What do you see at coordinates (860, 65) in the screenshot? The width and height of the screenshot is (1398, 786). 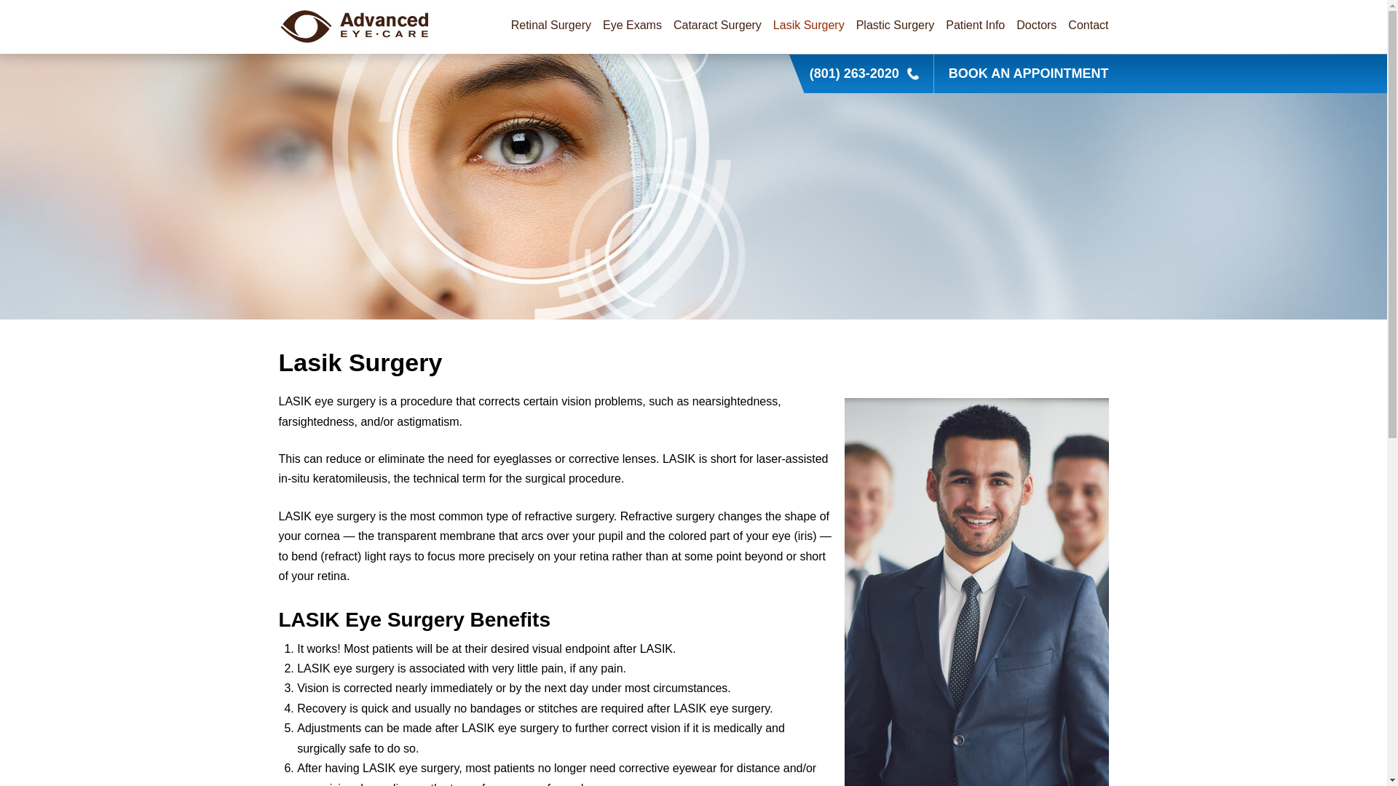 I see `IntraLase` at bounding box center [860, 65].